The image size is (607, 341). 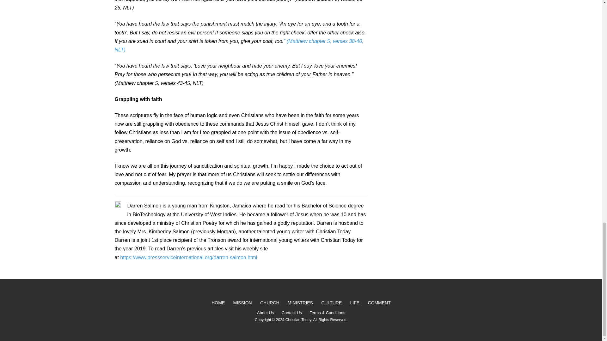 I want to click on Contact Us, so click(x=291, y=313).